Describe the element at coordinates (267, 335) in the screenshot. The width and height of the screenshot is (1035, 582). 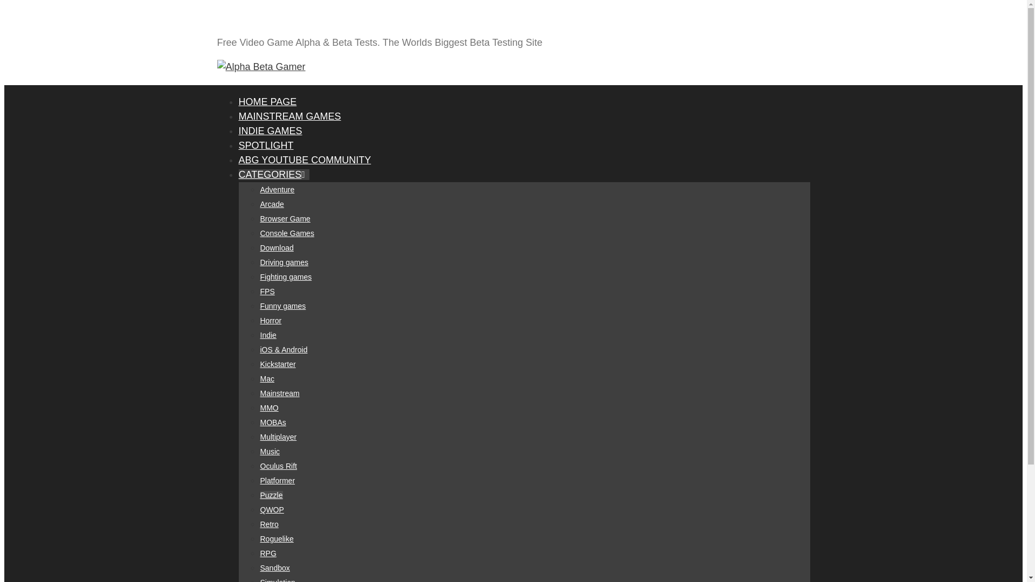
I see `Indie` at that location.